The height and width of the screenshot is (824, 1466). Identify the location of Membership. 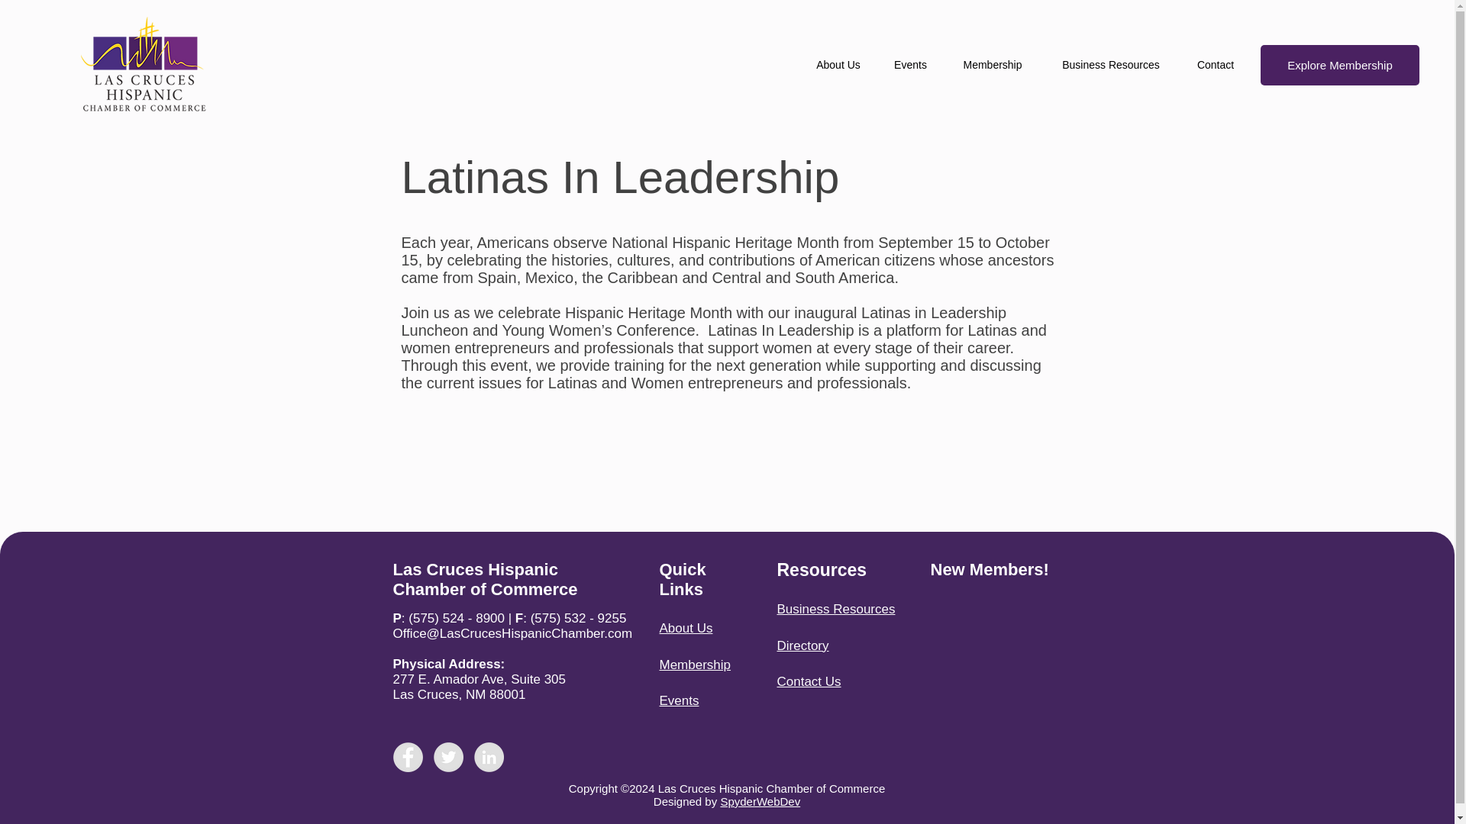
(993, 66).